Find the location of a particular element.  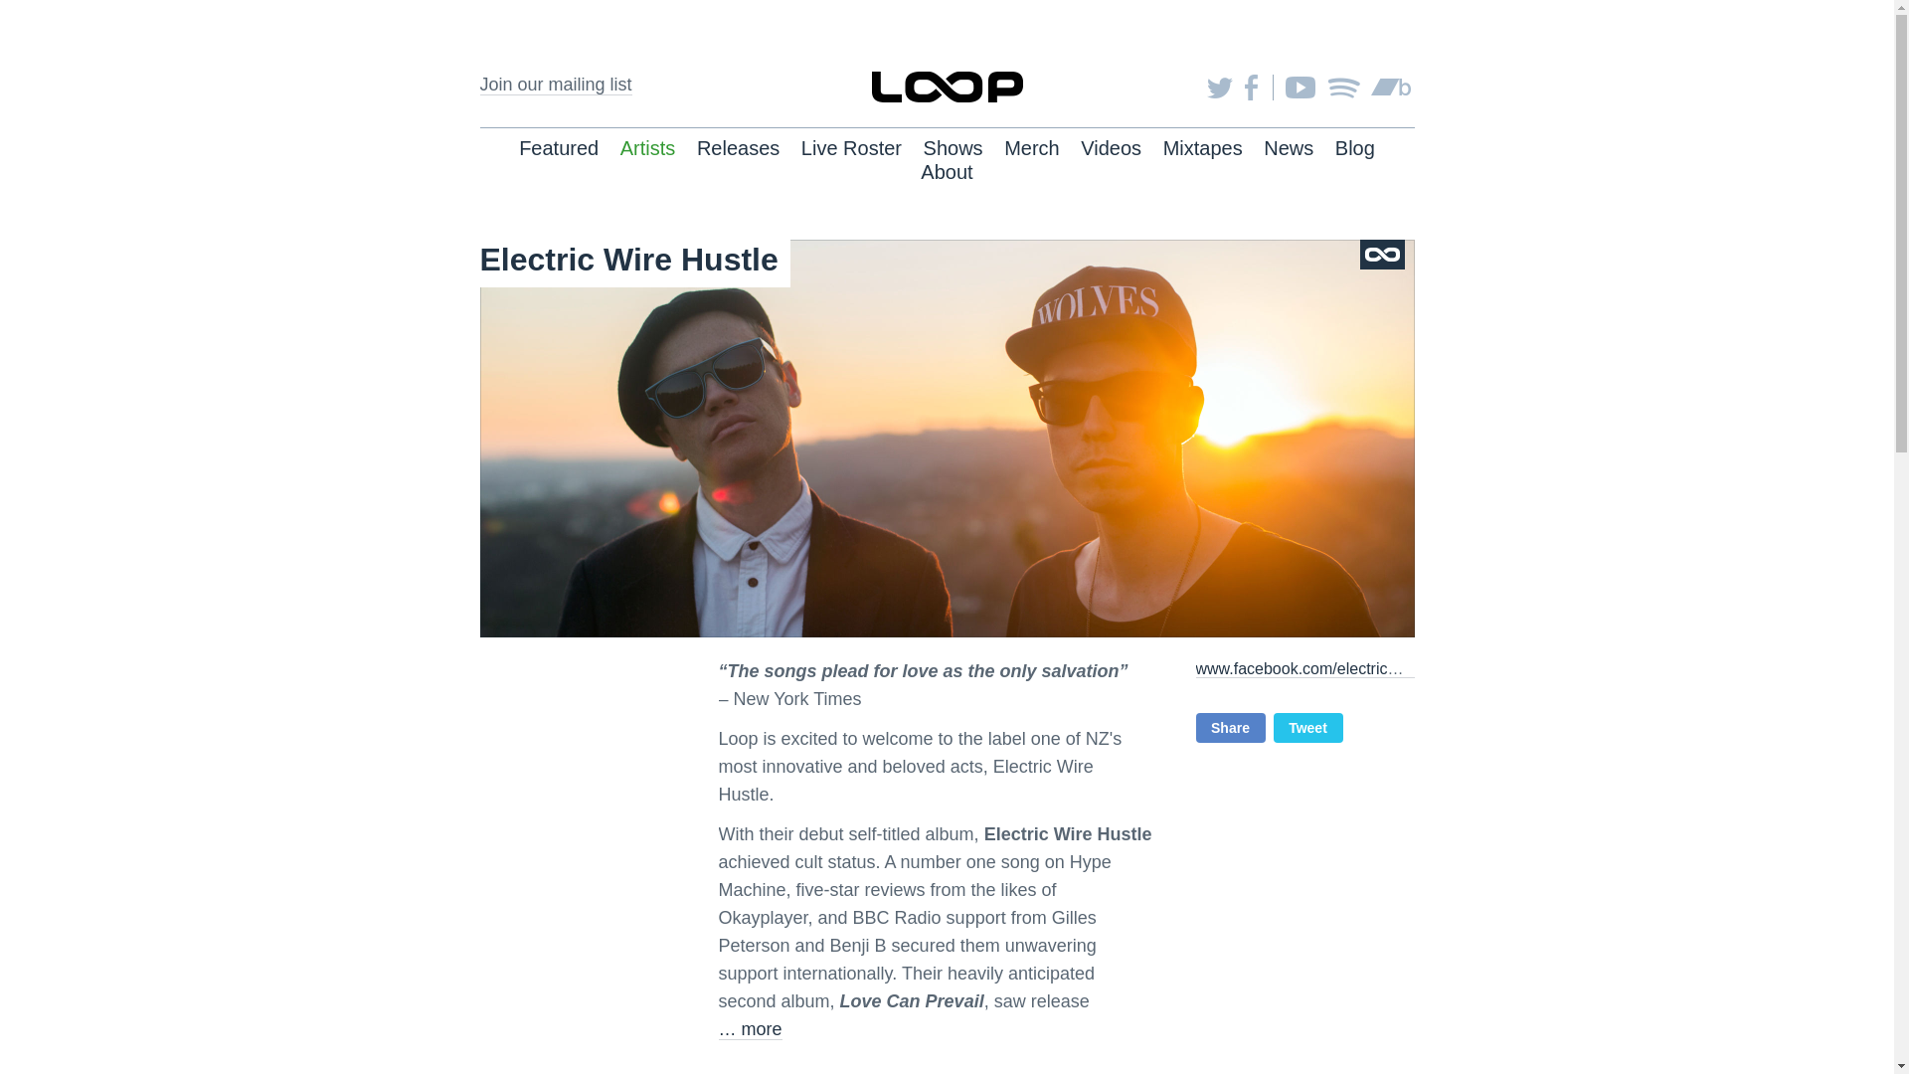

Live Roster is located at coordinates (851, 147).